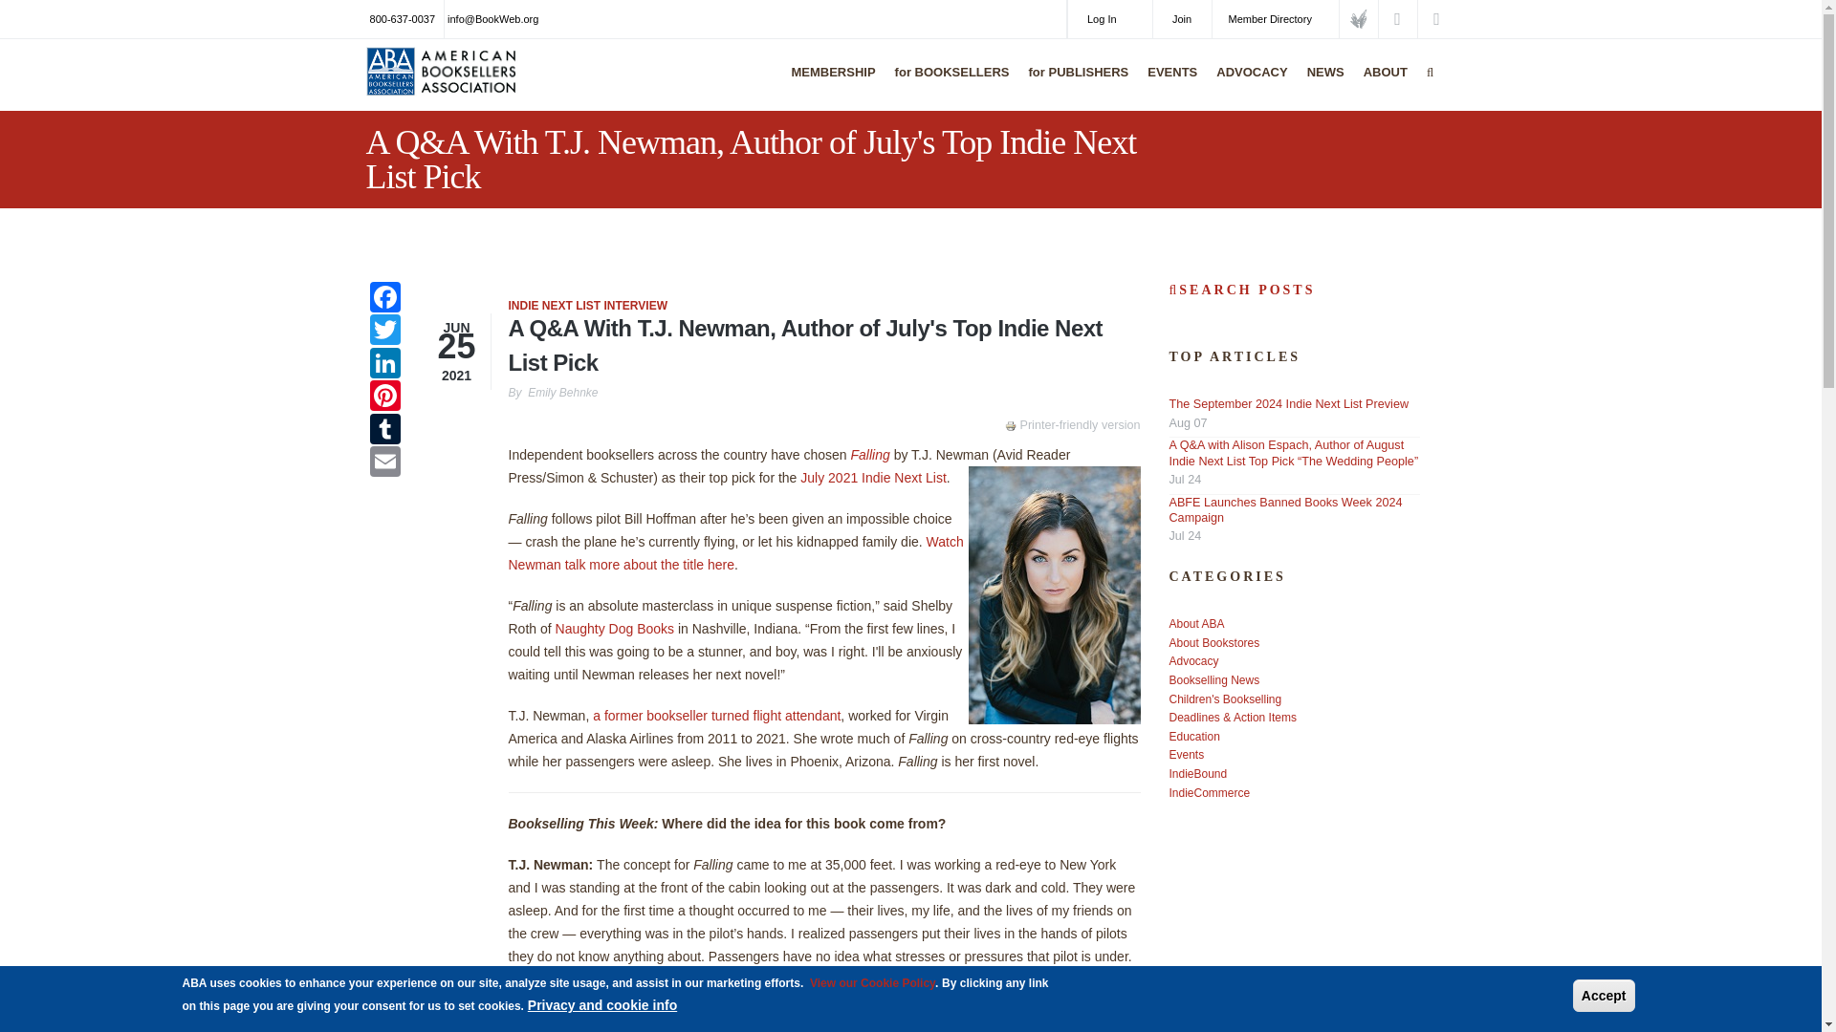 The width and height of the screenshot is (1836, 1032). What do you see at coordinates (1167, 84) in the screenshot?
I see `EVENTS` at bounding box center [1167, 84].